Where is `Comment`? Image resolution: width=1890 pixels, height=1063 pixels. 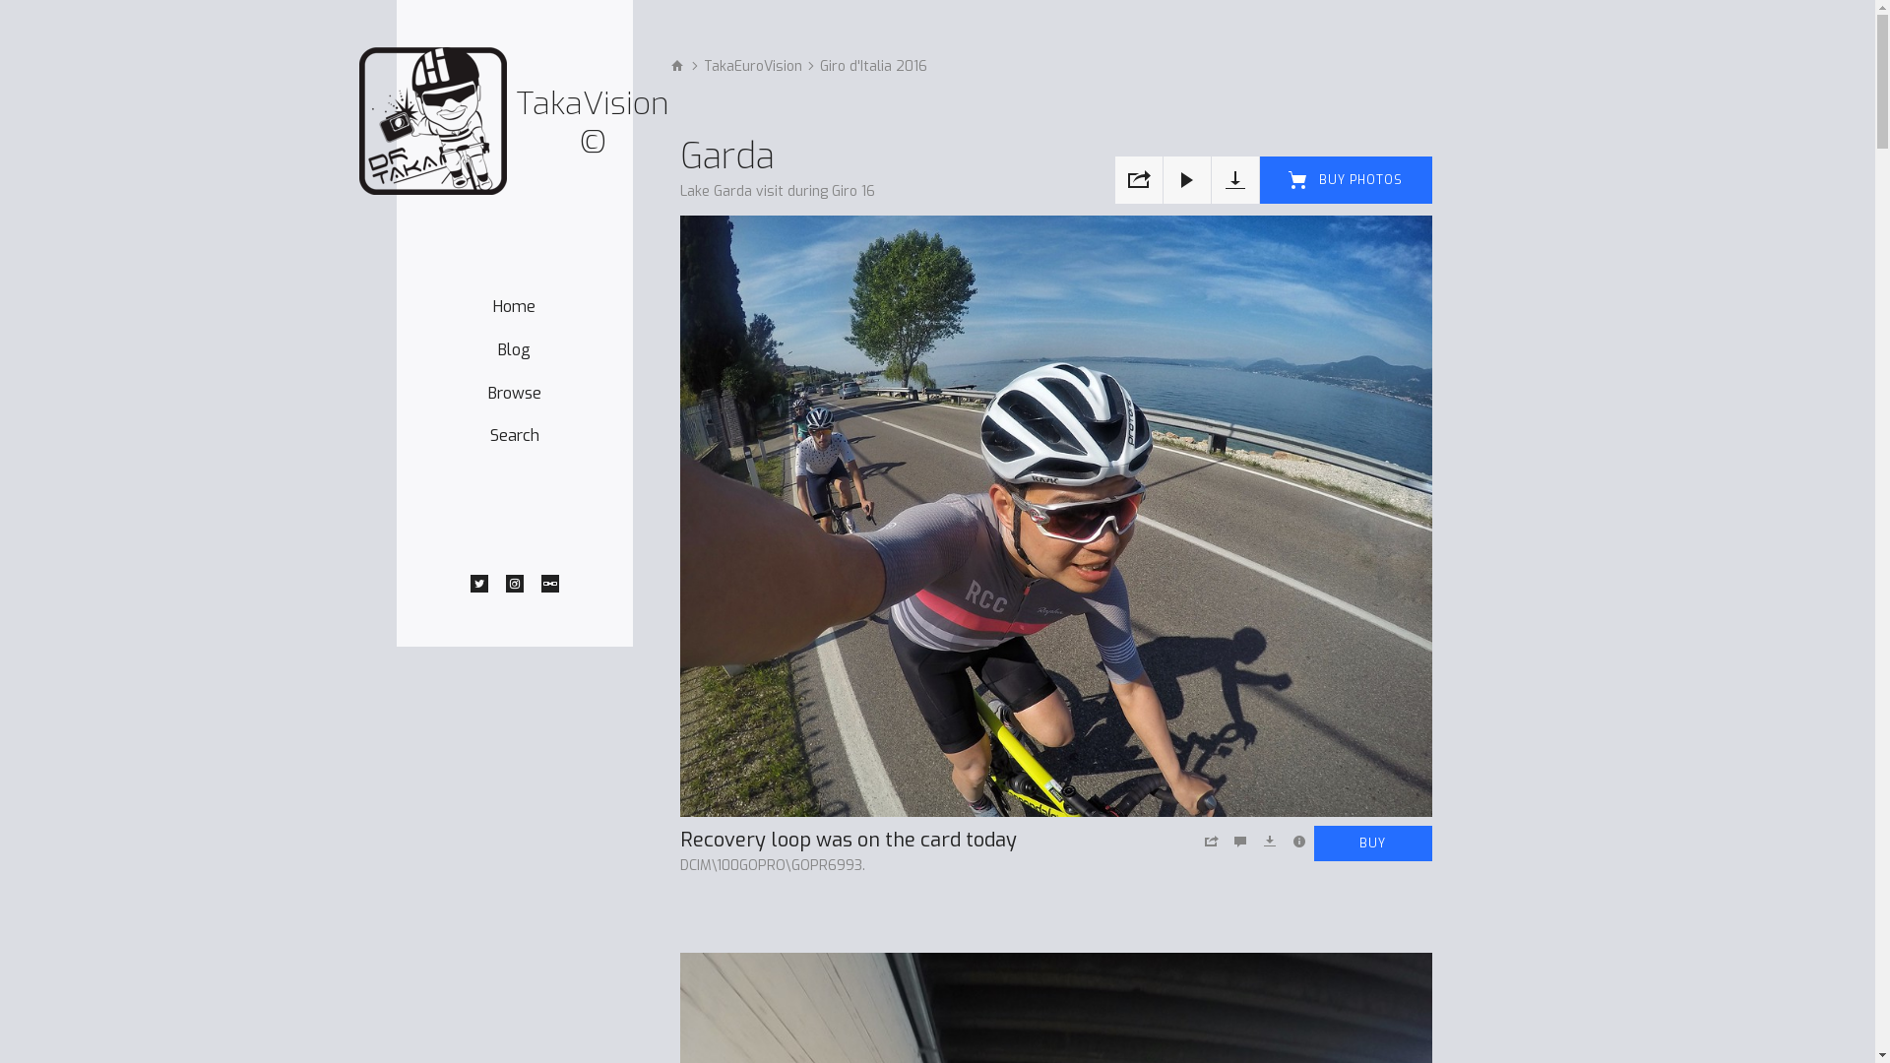
Comment is located at coordinates (1239, 842).